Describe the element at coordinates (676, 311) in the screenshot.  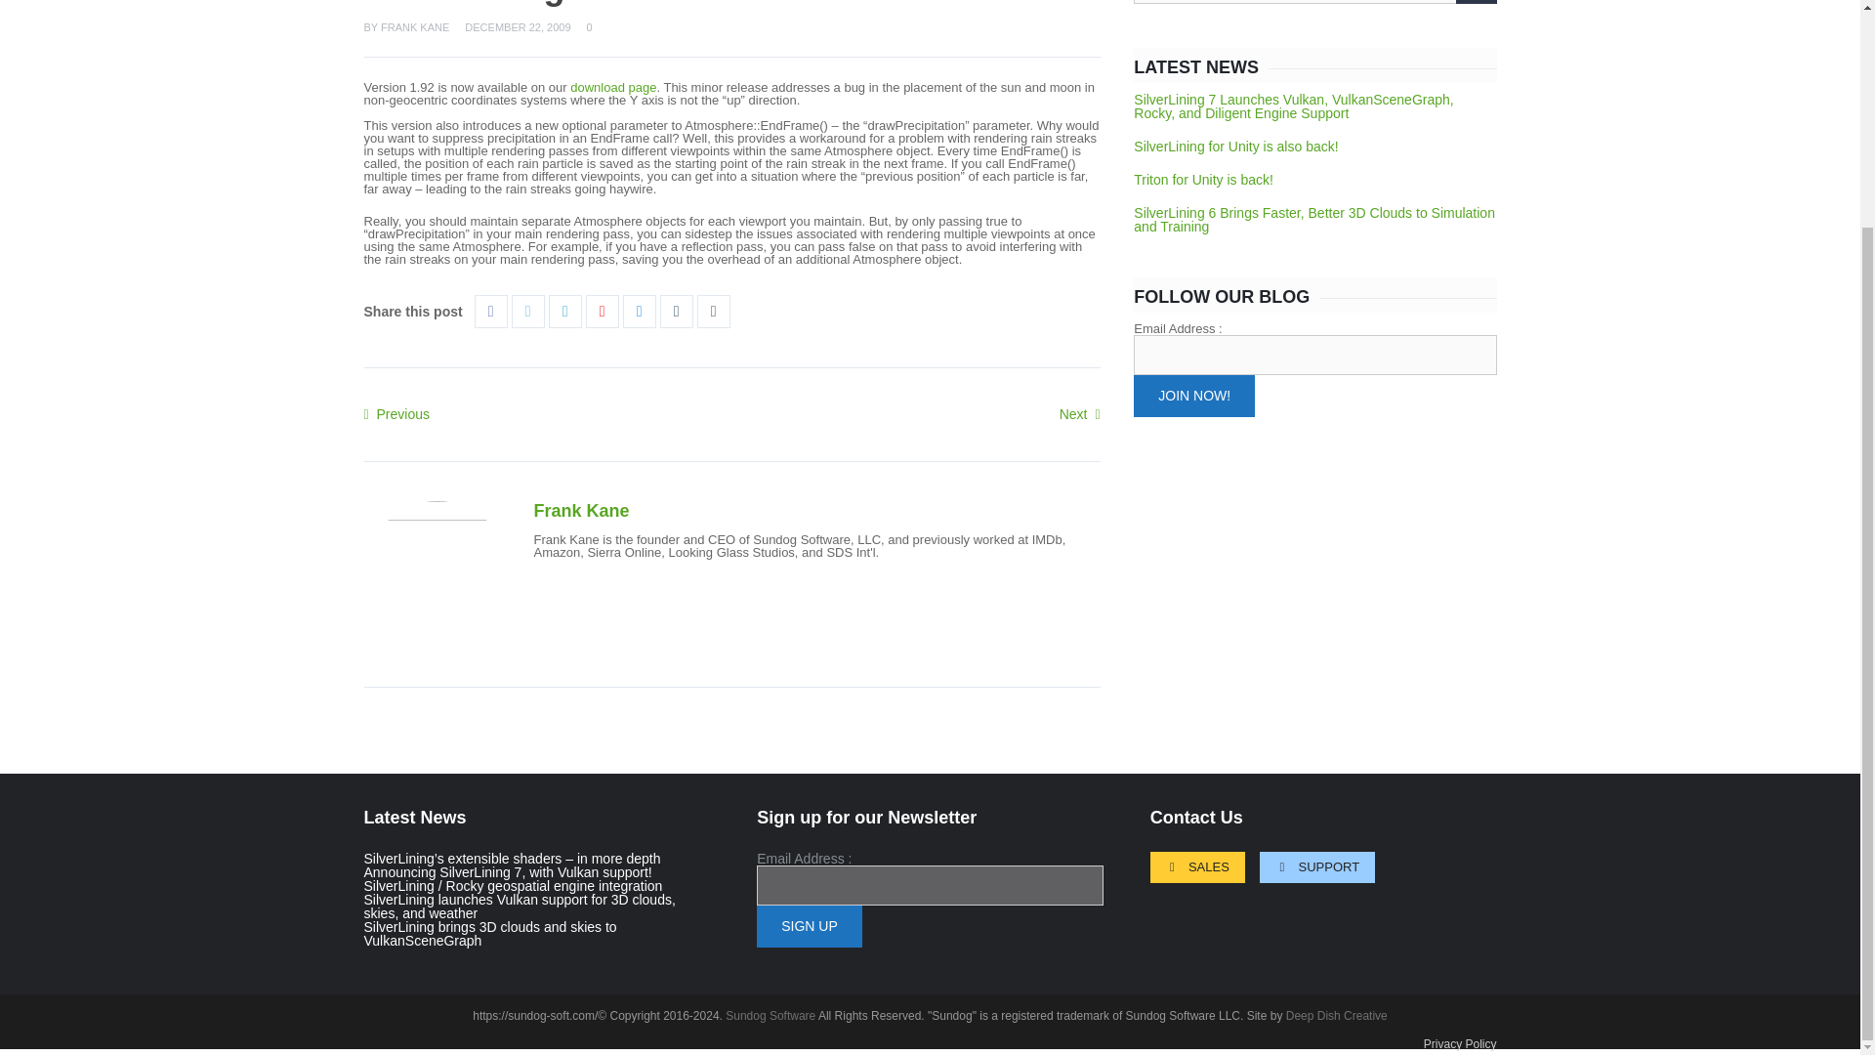
I see `Share on Tumblr` at that location.